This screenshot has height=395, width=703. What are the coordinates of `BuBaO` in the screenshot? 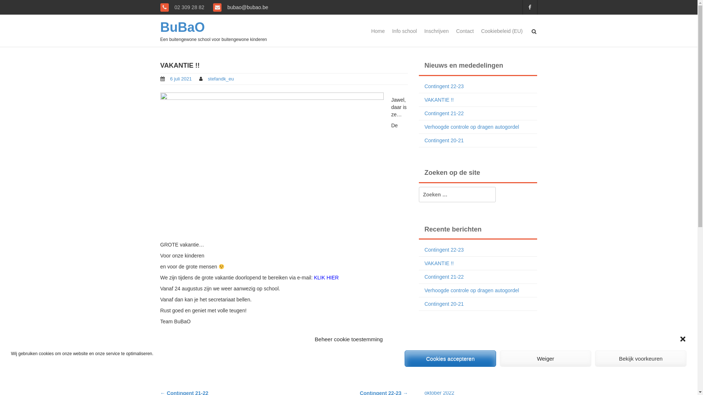 It's located at (183, 27).